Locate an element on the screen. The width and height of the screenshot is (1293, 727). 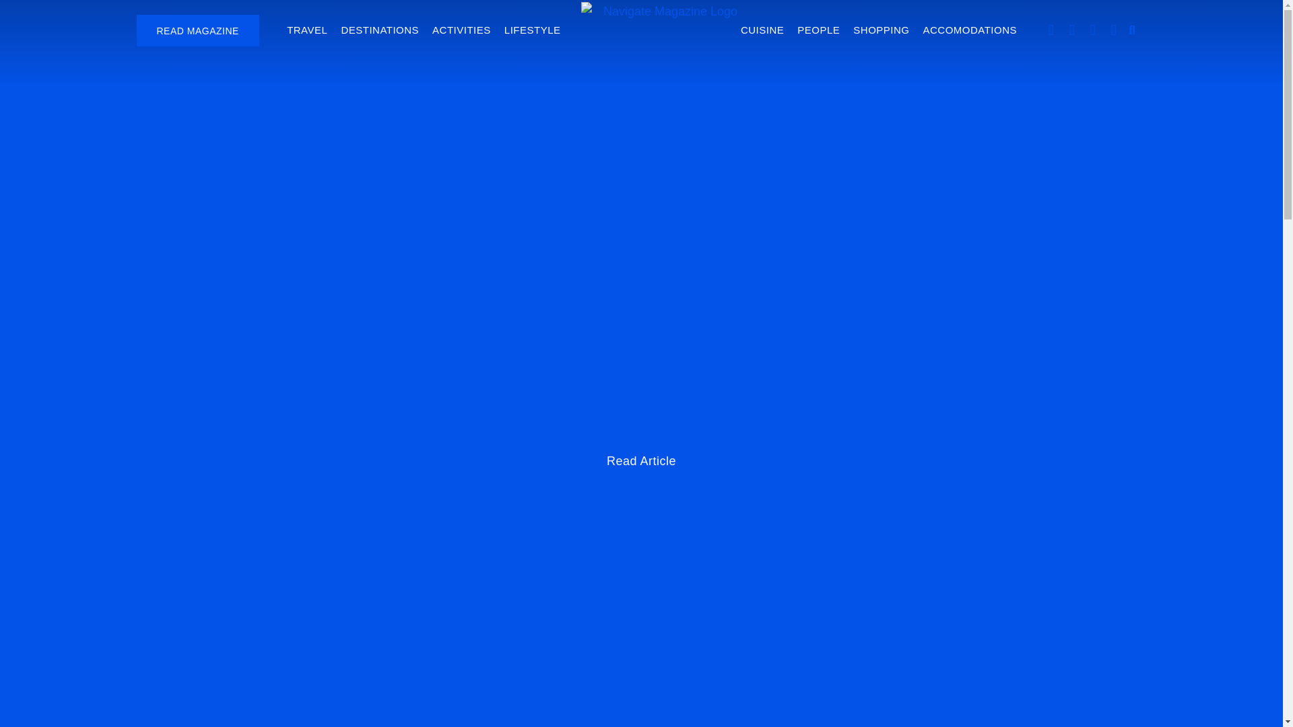
READ MAGAZINE is located at coordinates (197, 30).